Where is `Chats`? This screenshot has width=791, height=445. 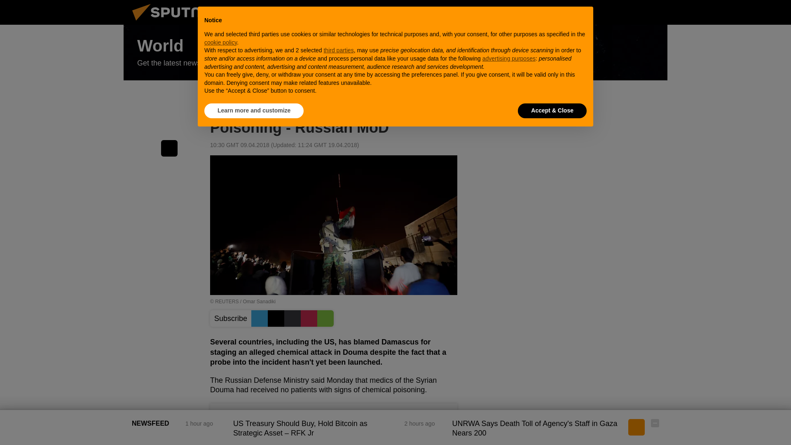
Chats is located at coordinates (655, 12).